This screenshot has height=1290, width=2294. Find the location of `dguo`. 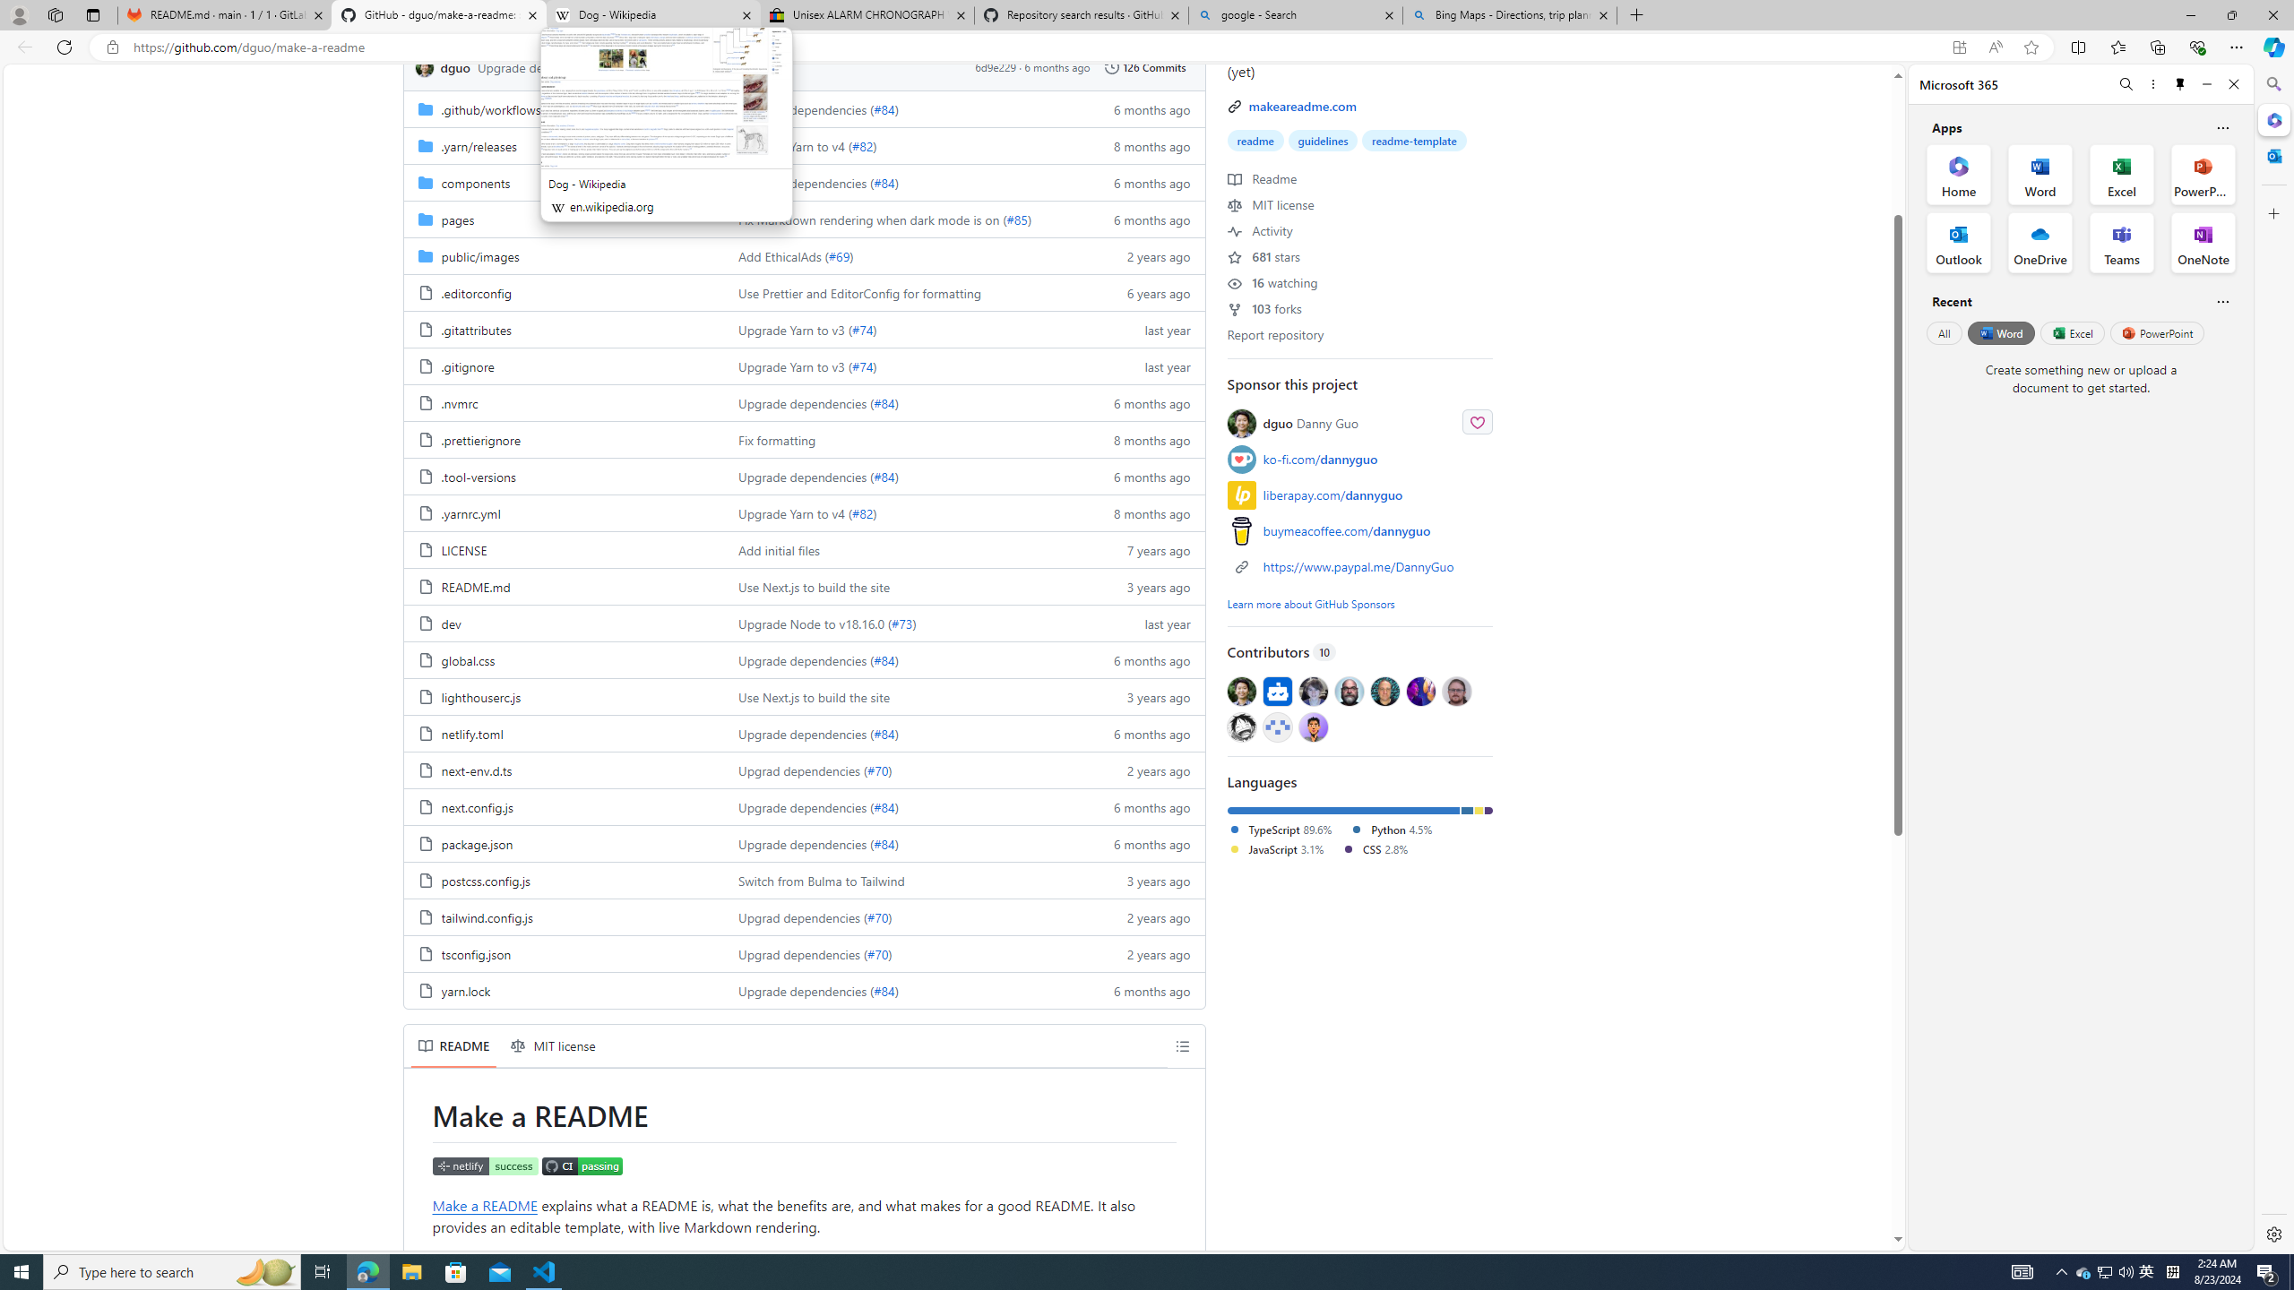

dguo is located at coordinates (424, 68).